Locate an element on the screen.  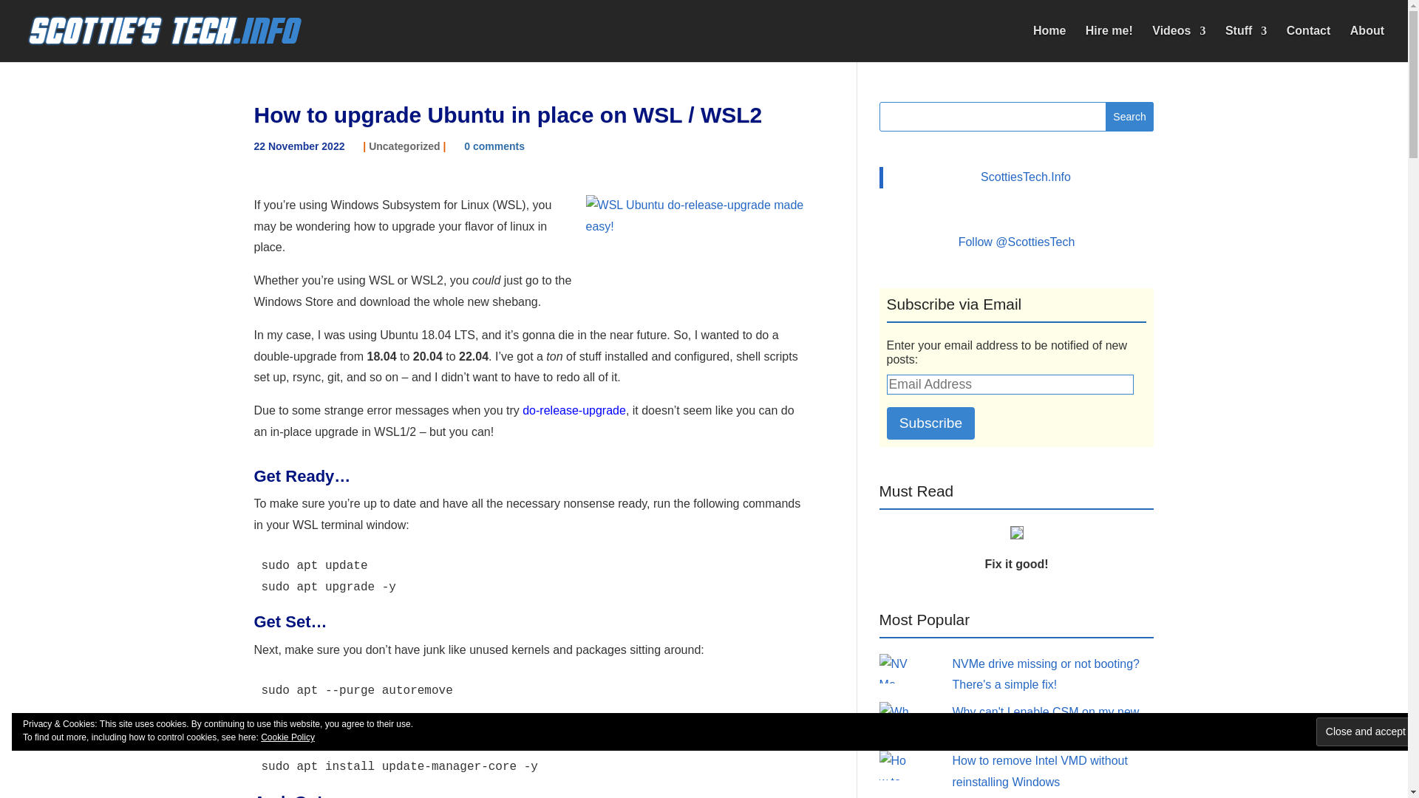
Contact is located at coordinates (1308, 44).